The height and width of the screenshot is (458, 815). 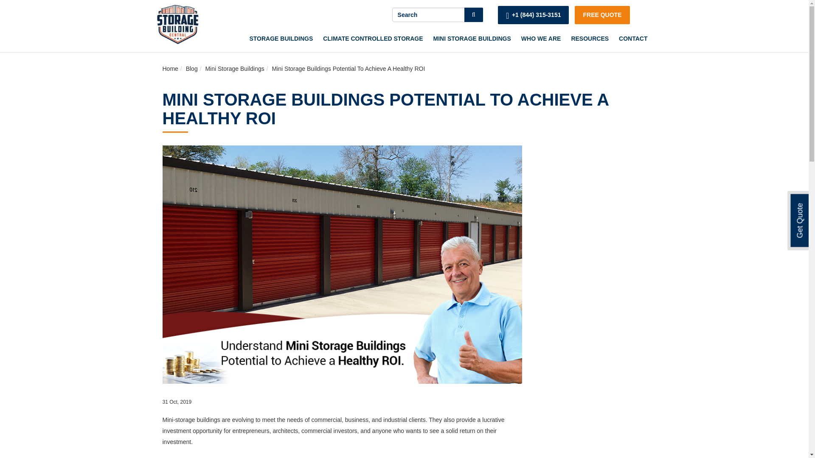 I want to click on Who We Are, so click(x=541, y=39).